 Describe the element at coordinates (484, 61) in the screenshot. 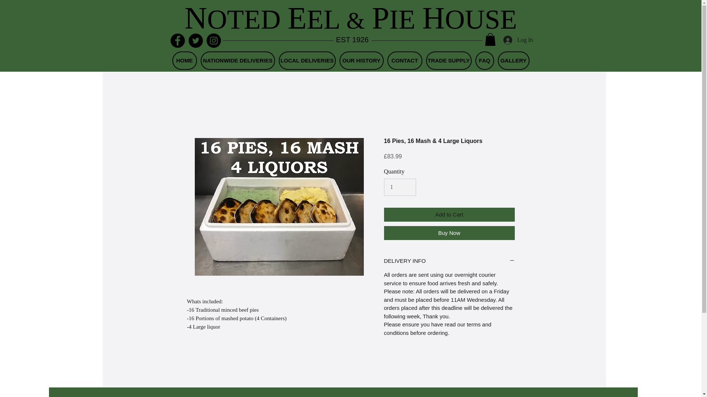

I see `FAQ` at that location.